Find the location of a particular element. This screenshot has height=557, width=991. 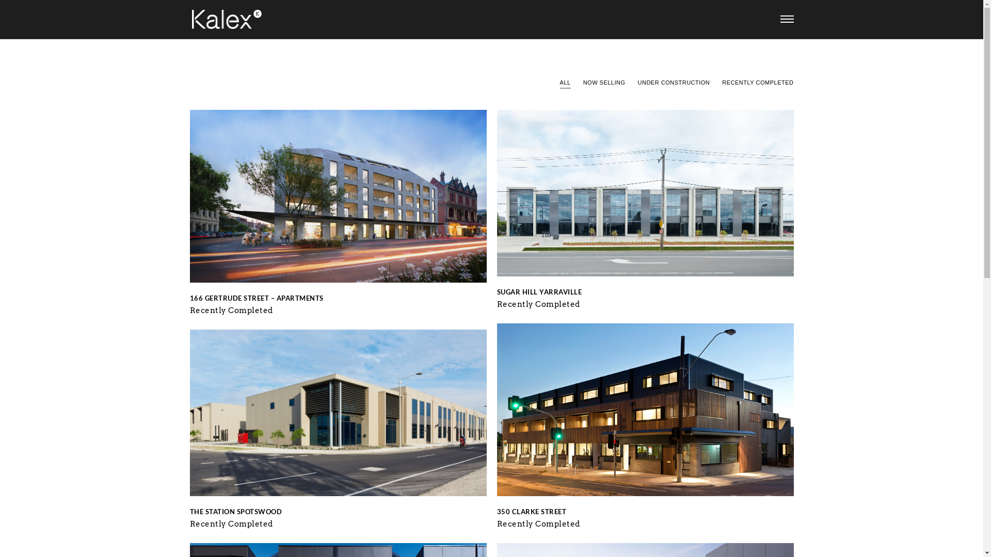

Recently Completed is located at coordinates (231, 524).